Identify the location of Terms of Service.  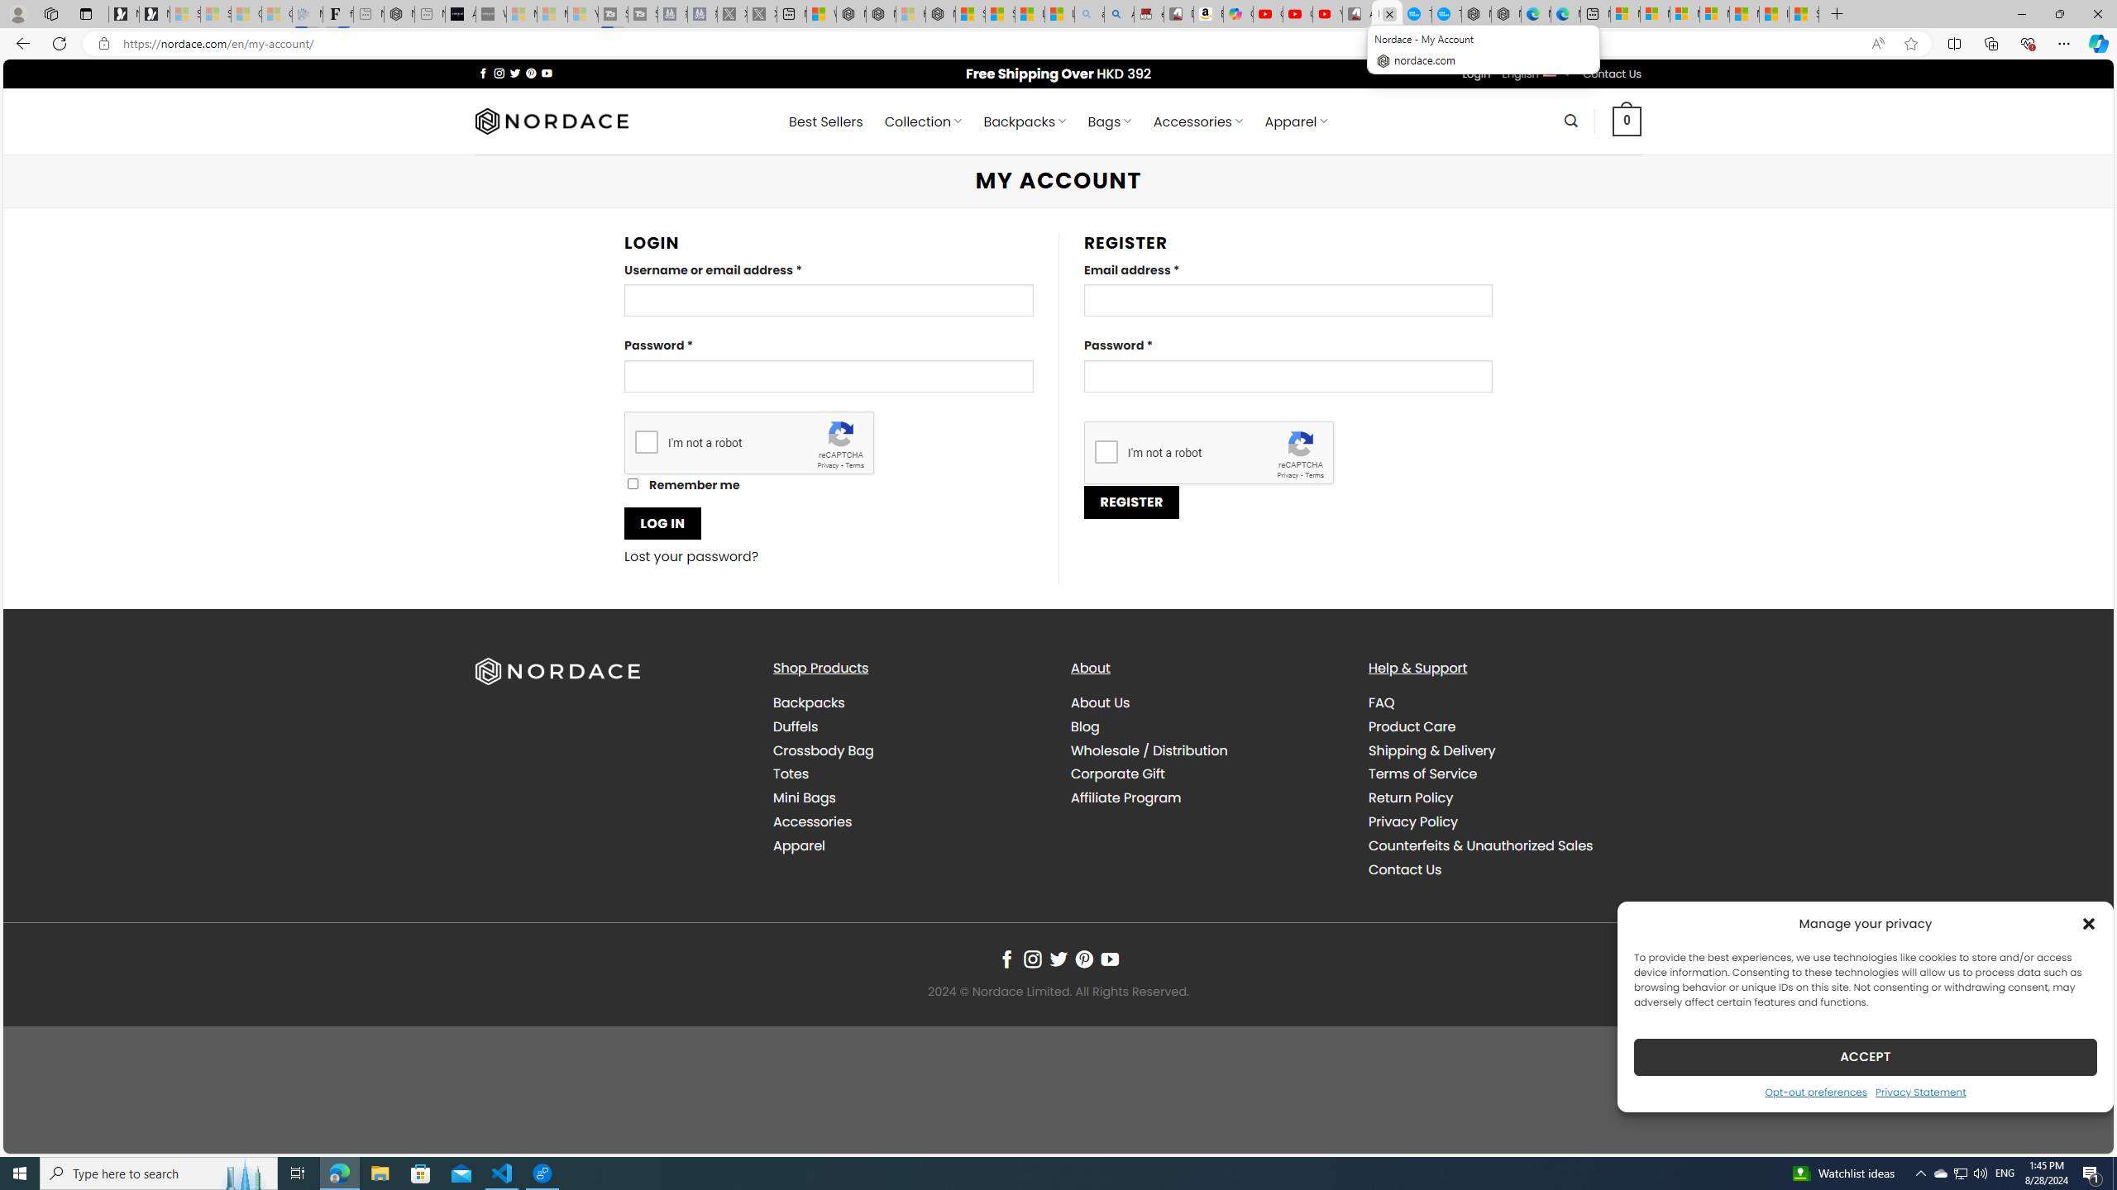
(1422, 773).